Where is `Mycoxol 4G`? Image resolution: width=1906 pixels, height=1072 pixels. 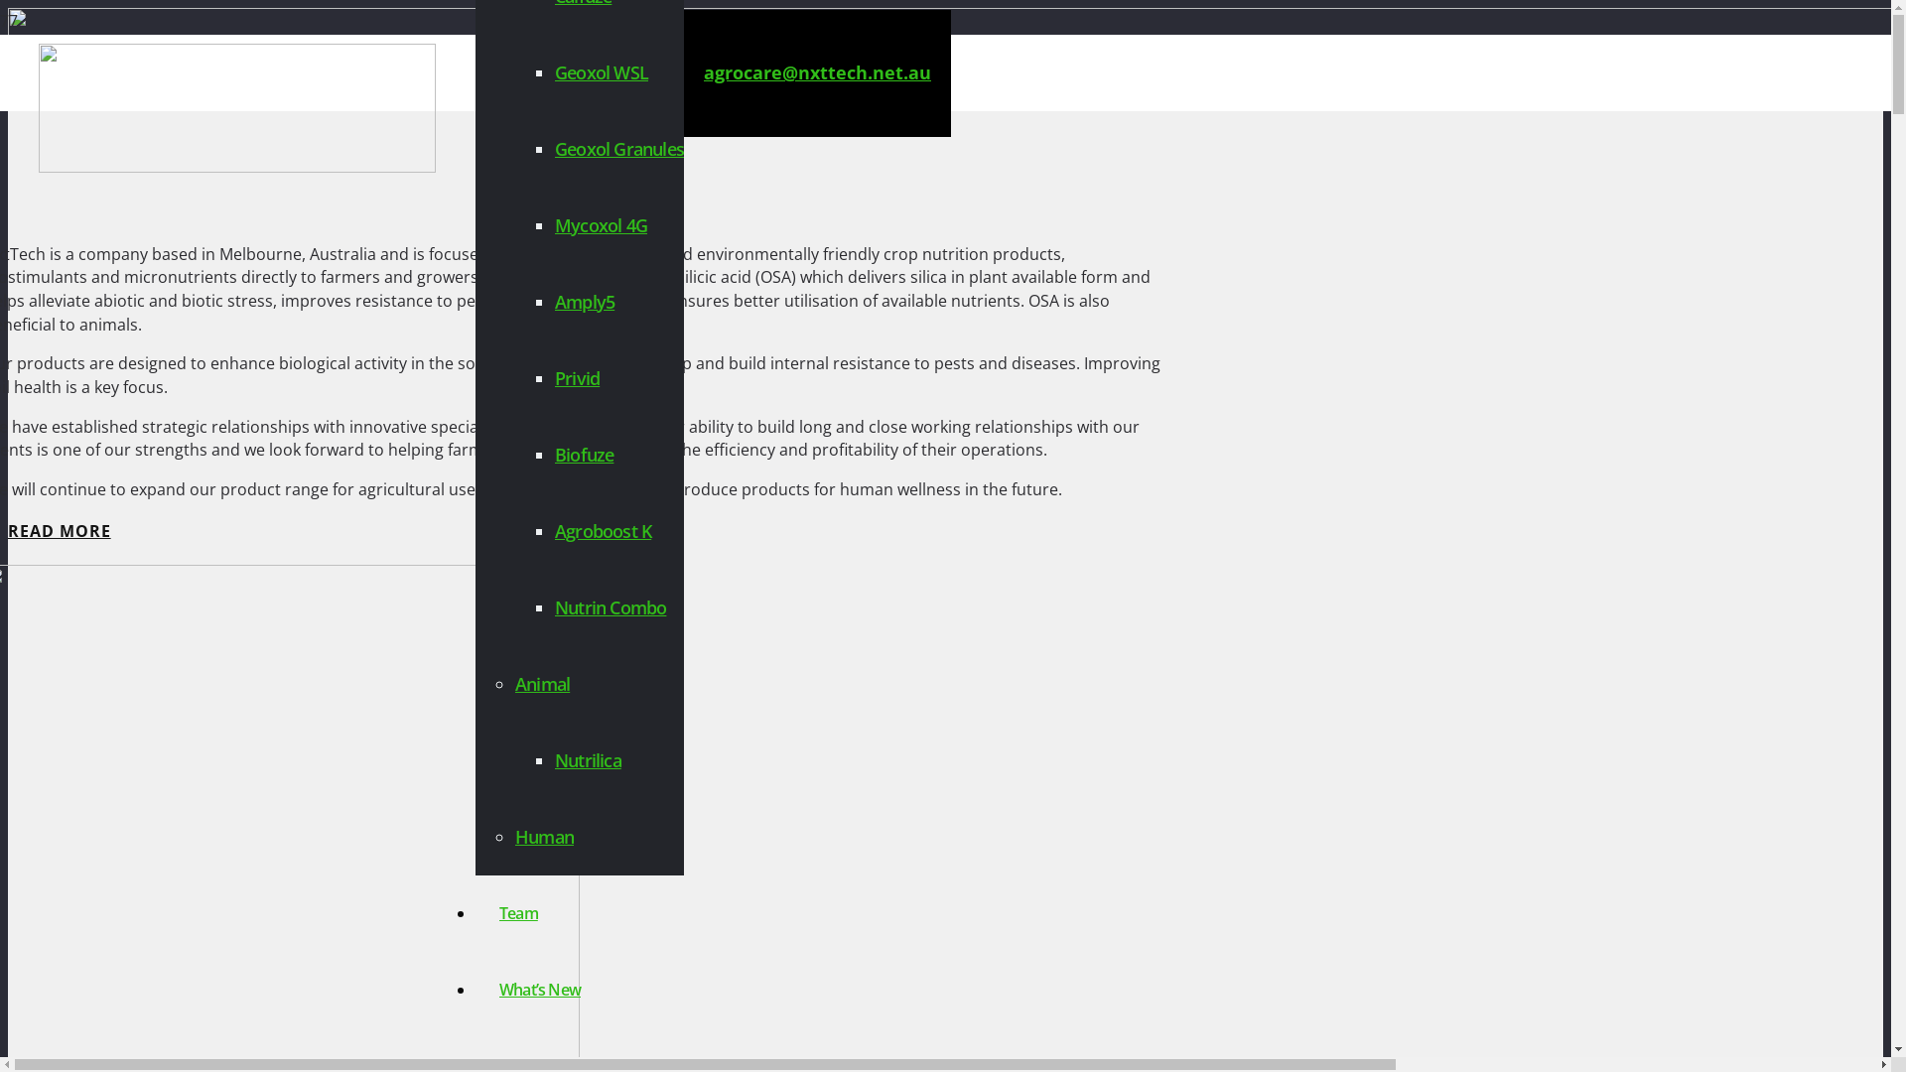
Mycoxol 4G is located at coordinates (602, 225).